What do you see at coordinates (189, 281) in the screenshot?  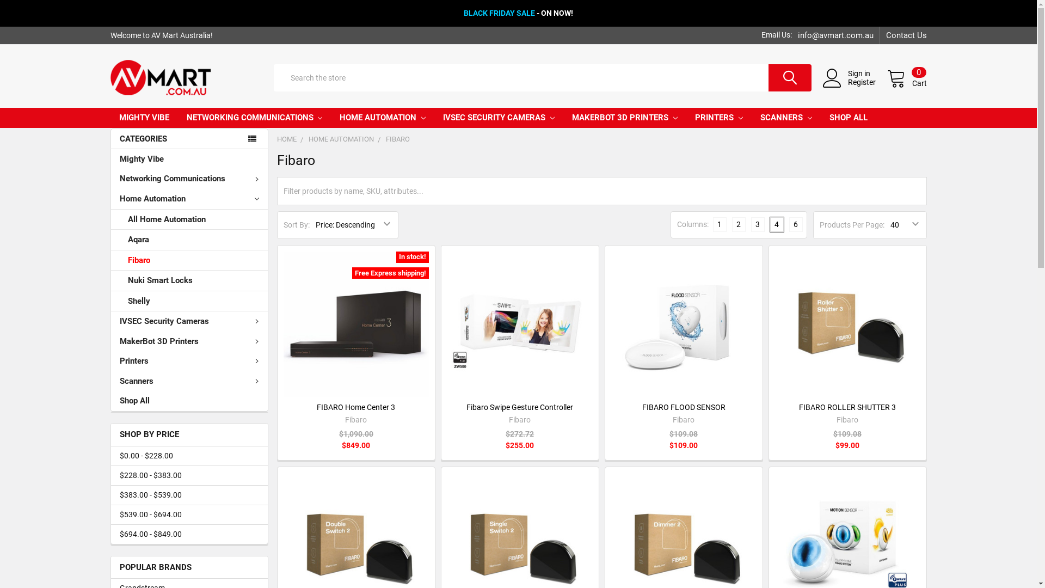 I see `Nuki Smart Locks` at bounding box center [189, 281].